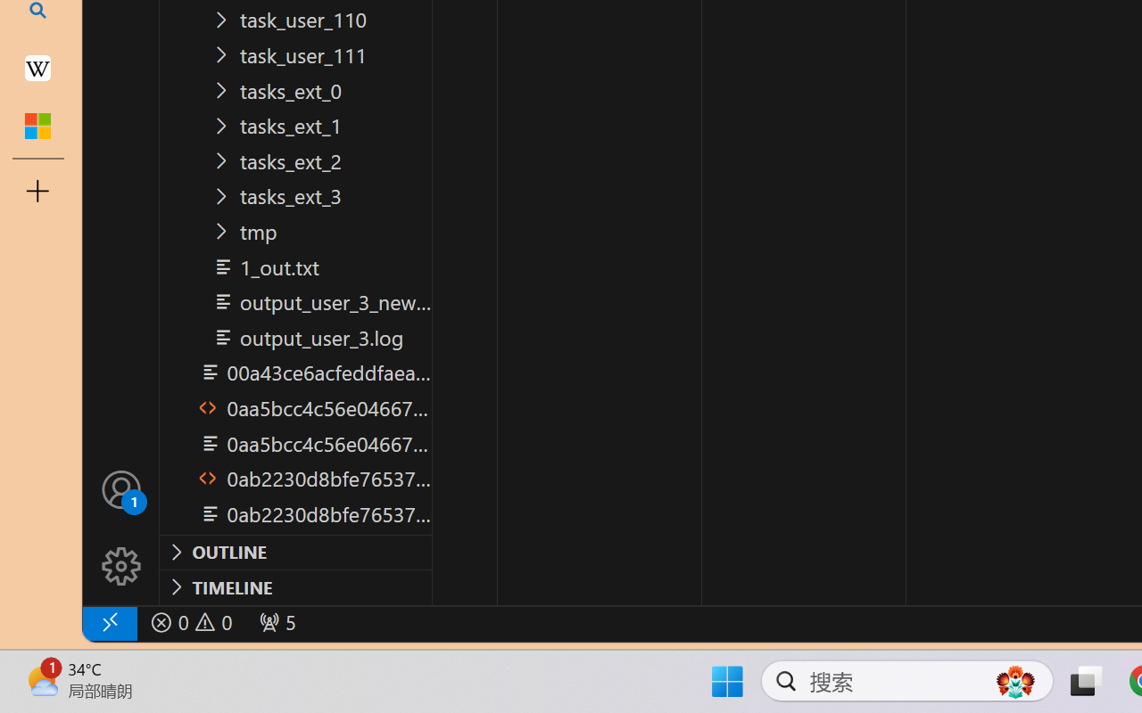 This screenshot has height=713, width=1142. What do you see at coordinates (37, 68) in the screenshot?
I see `Earth - Wikipedia` at bounding box center [37, 68].